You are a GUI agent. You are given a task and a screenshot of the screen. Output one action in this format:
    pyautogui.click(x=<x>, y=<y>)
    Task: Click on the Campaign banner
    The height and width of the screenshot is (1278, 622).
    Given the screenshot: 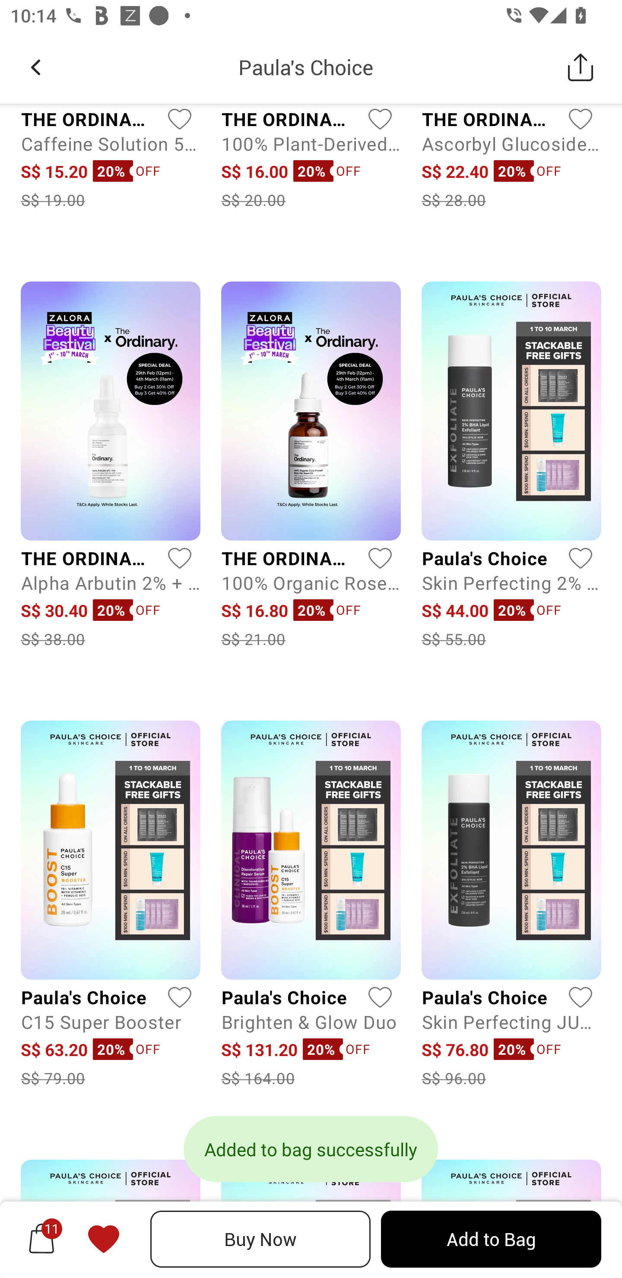 What is the action you would take?
    pyautogui.click(x=511, y=1218)
    